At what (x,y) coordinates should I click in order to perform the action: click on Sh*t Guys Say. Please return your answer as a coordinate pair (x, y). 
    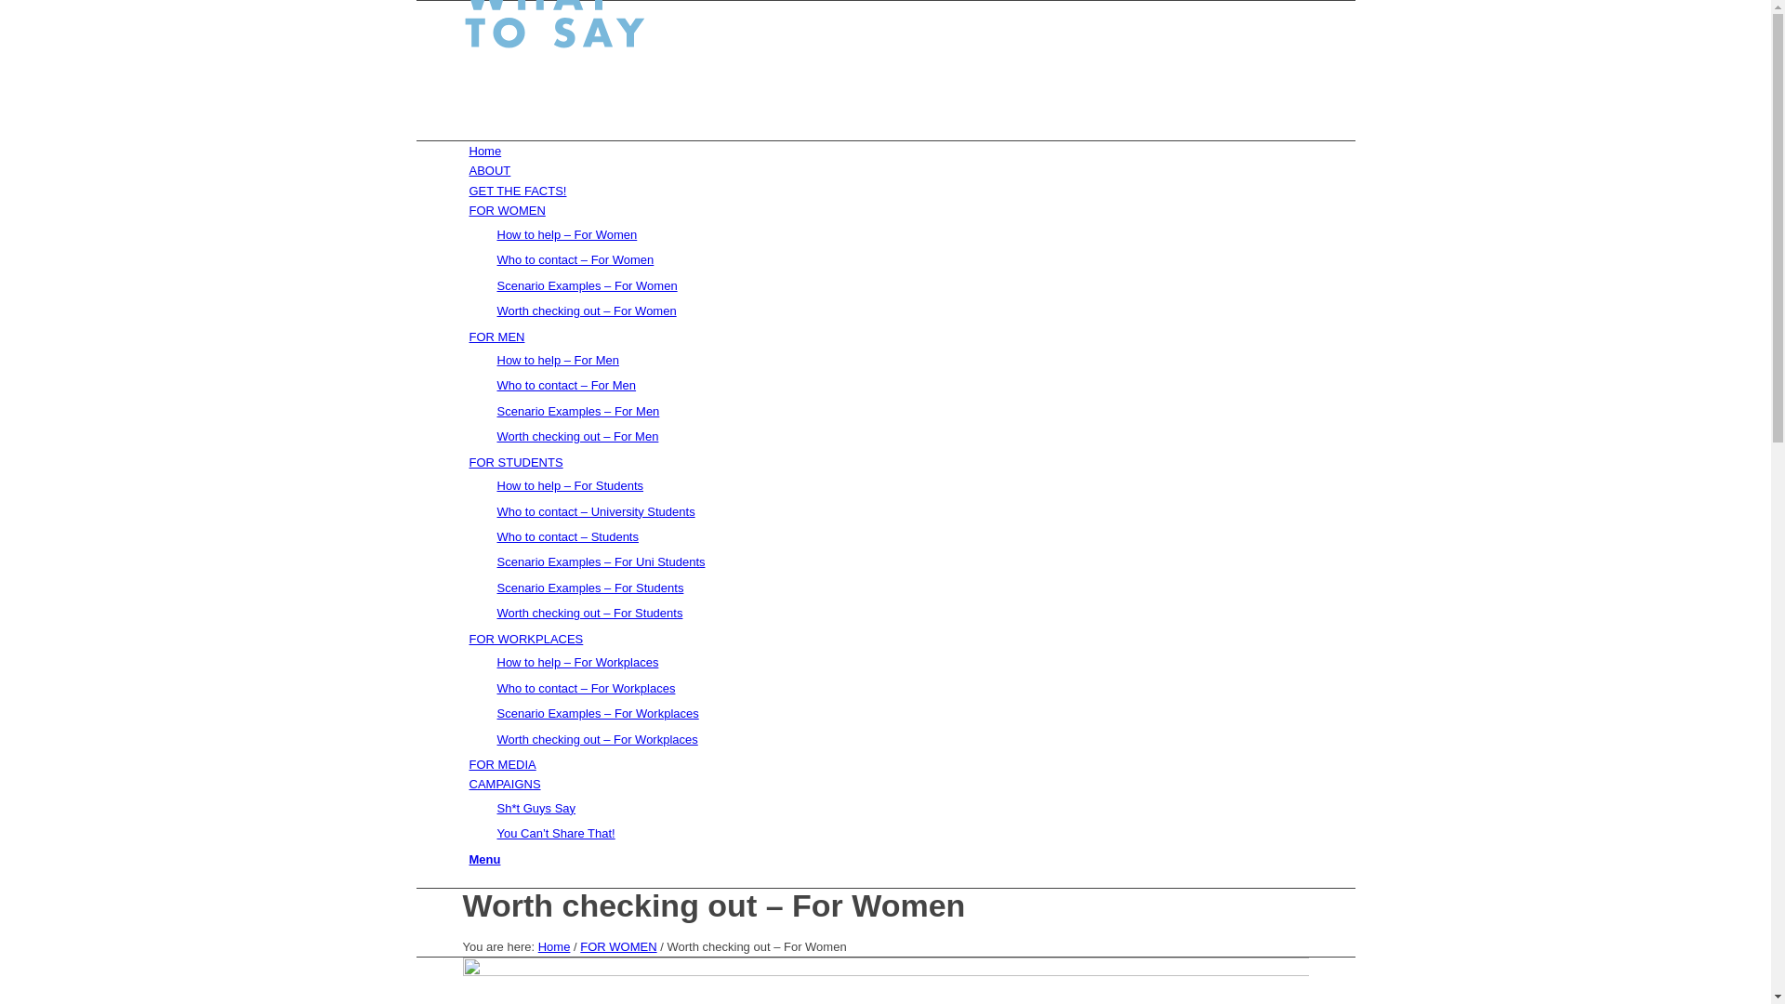
    Looking at the image, I should click on (535, 809).